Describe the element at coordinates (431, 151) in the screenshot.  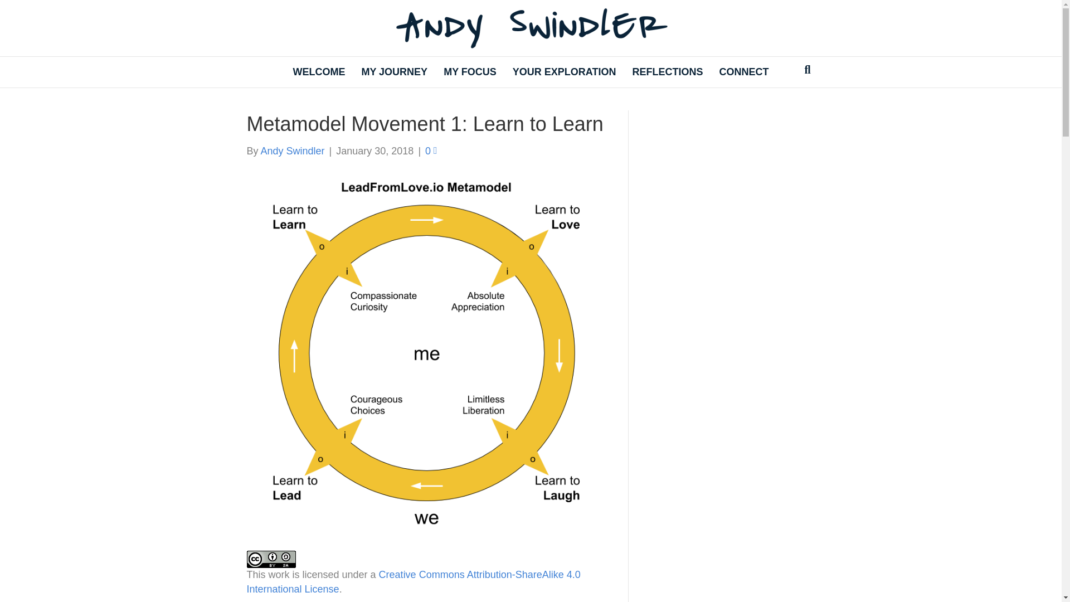
I see `0` at that location.